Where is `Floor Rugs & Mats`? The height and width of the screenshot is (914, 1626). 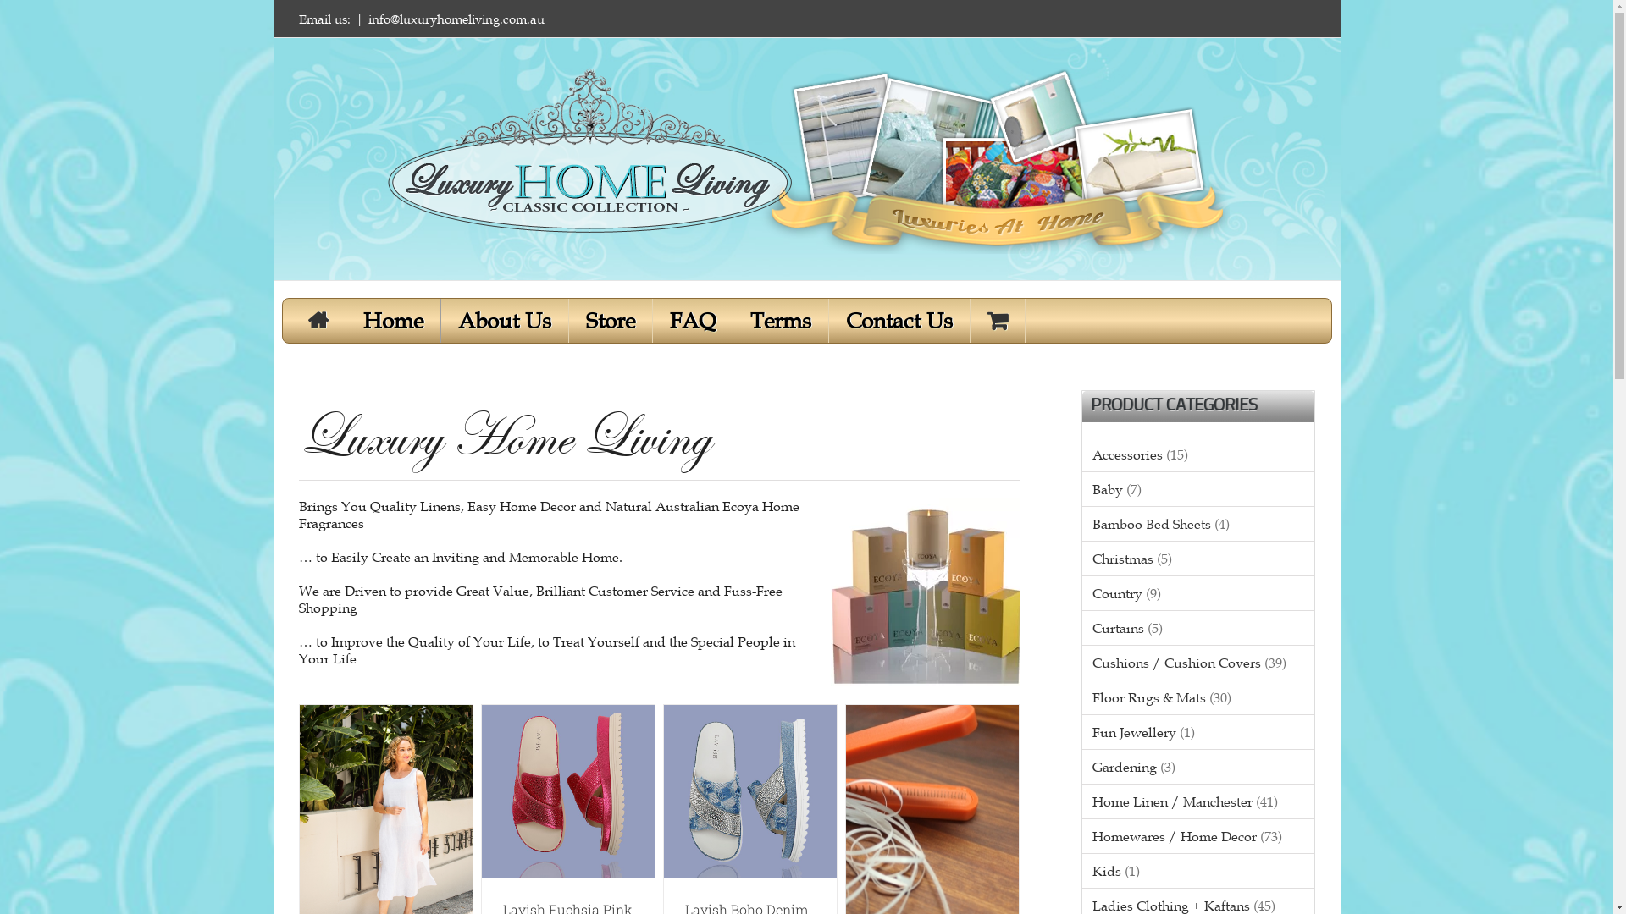
Floor Rugs & Mats is located at coordinates (1149, 697).